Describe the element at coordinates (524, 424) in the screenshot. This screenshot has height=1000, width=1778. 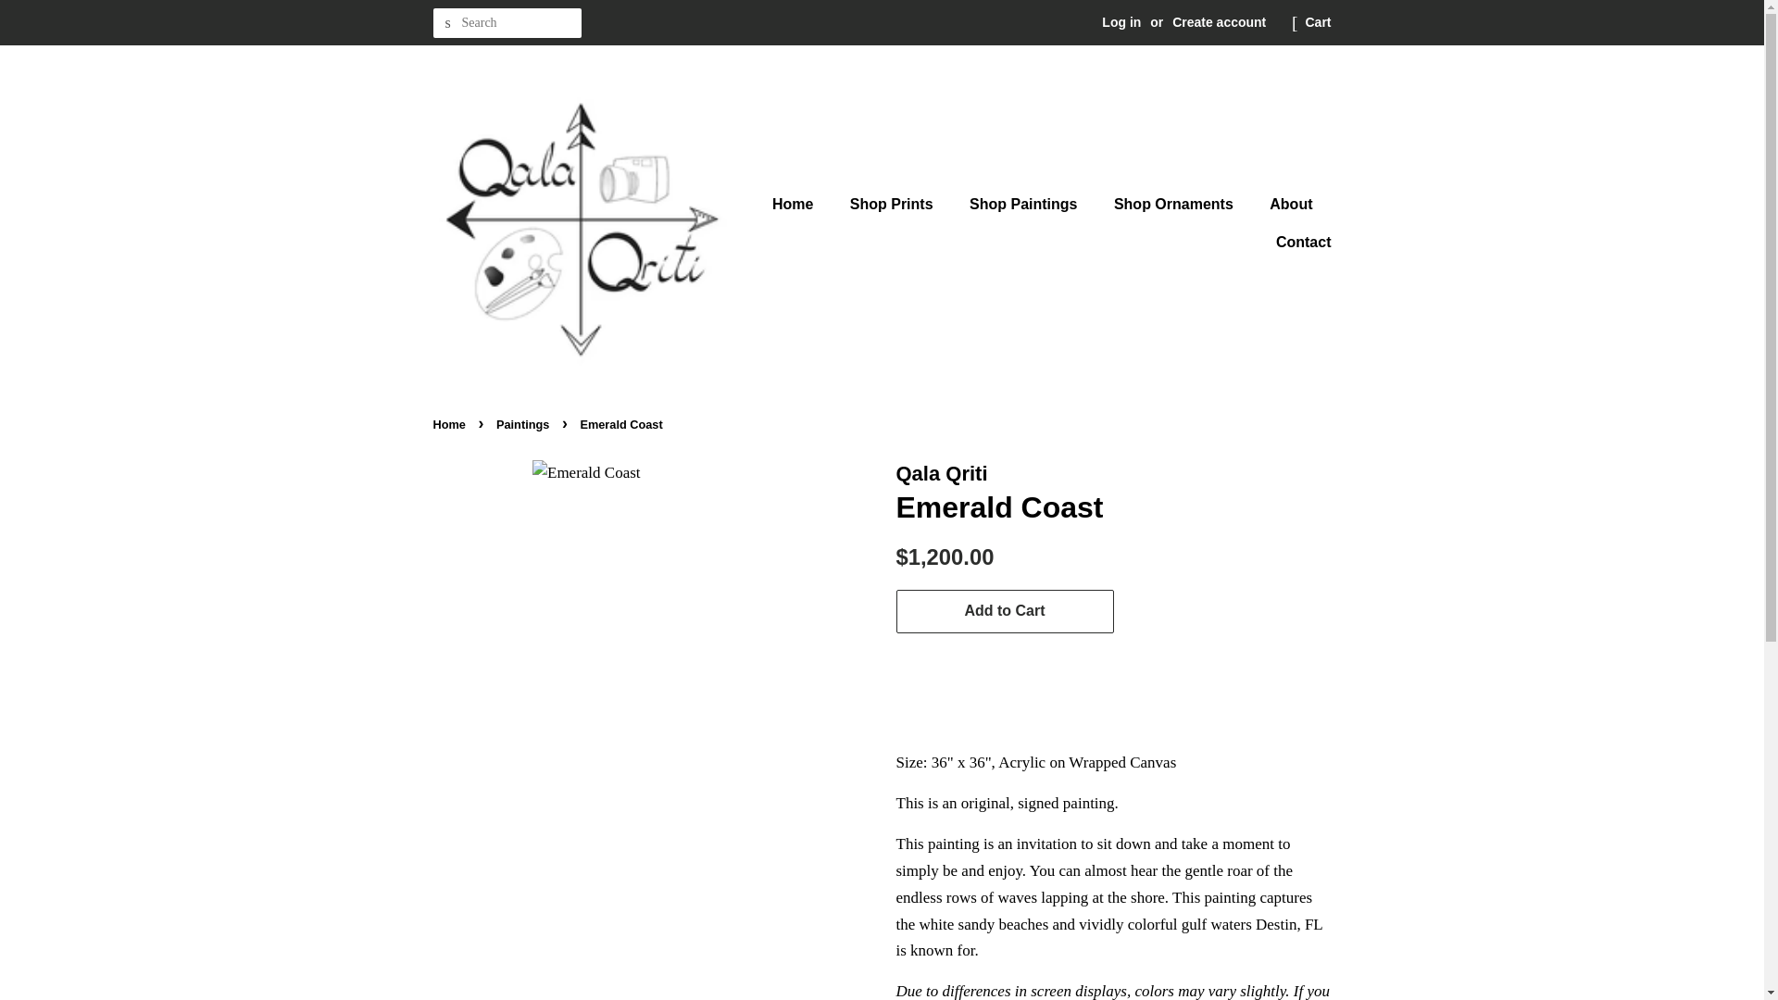
I see `Paintings` at that location.